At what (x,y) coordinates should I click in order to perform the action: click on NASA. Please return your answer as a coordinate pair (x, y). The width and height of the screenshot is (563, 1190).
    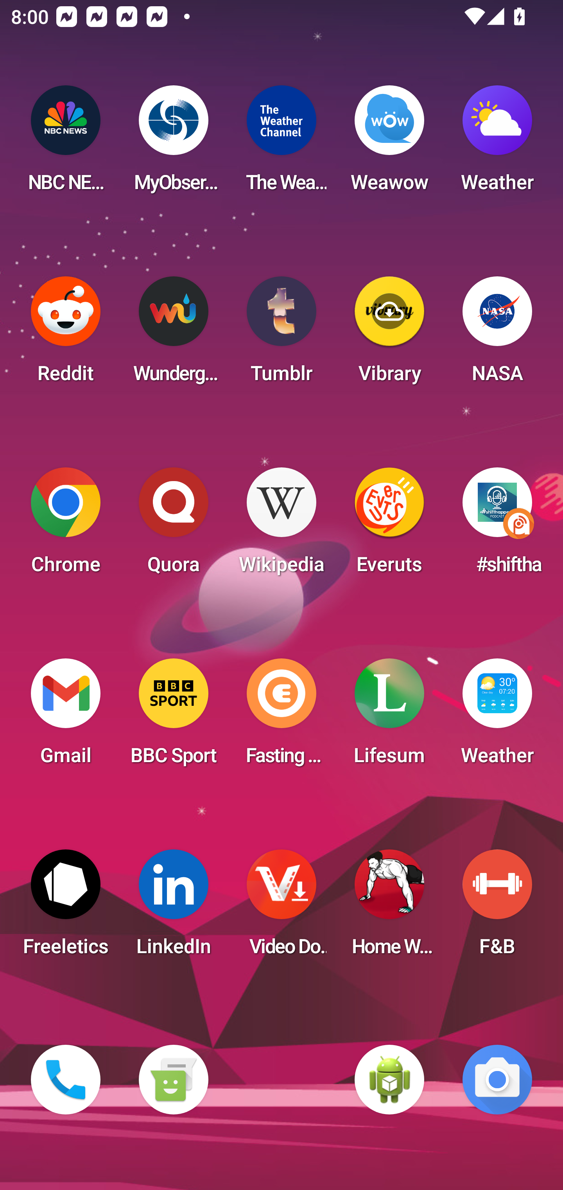
    Looking at the image, I should click on (497, 334).